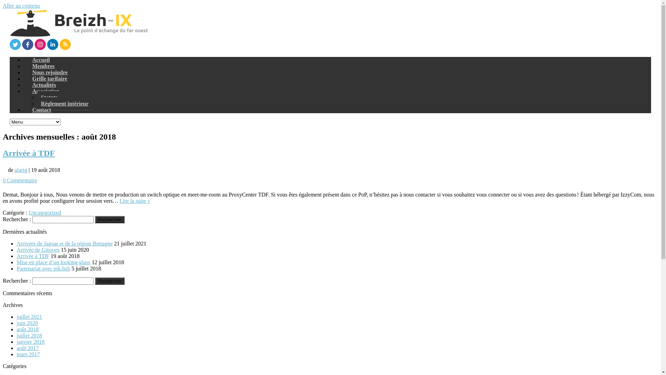  I want to click on juin 2020, so click(27, 323).